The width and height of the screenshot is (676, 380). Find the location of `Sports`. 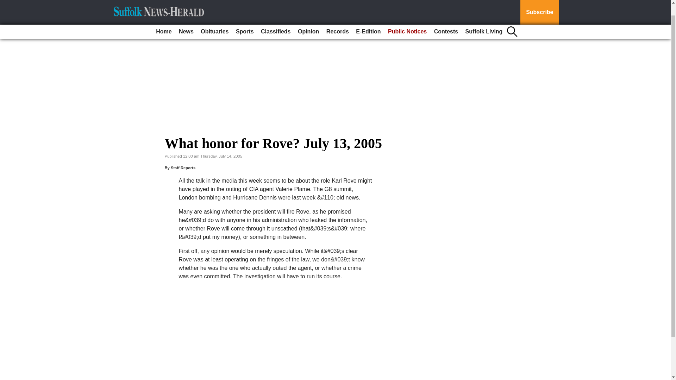

Sports is located at coordinates (245, 19).